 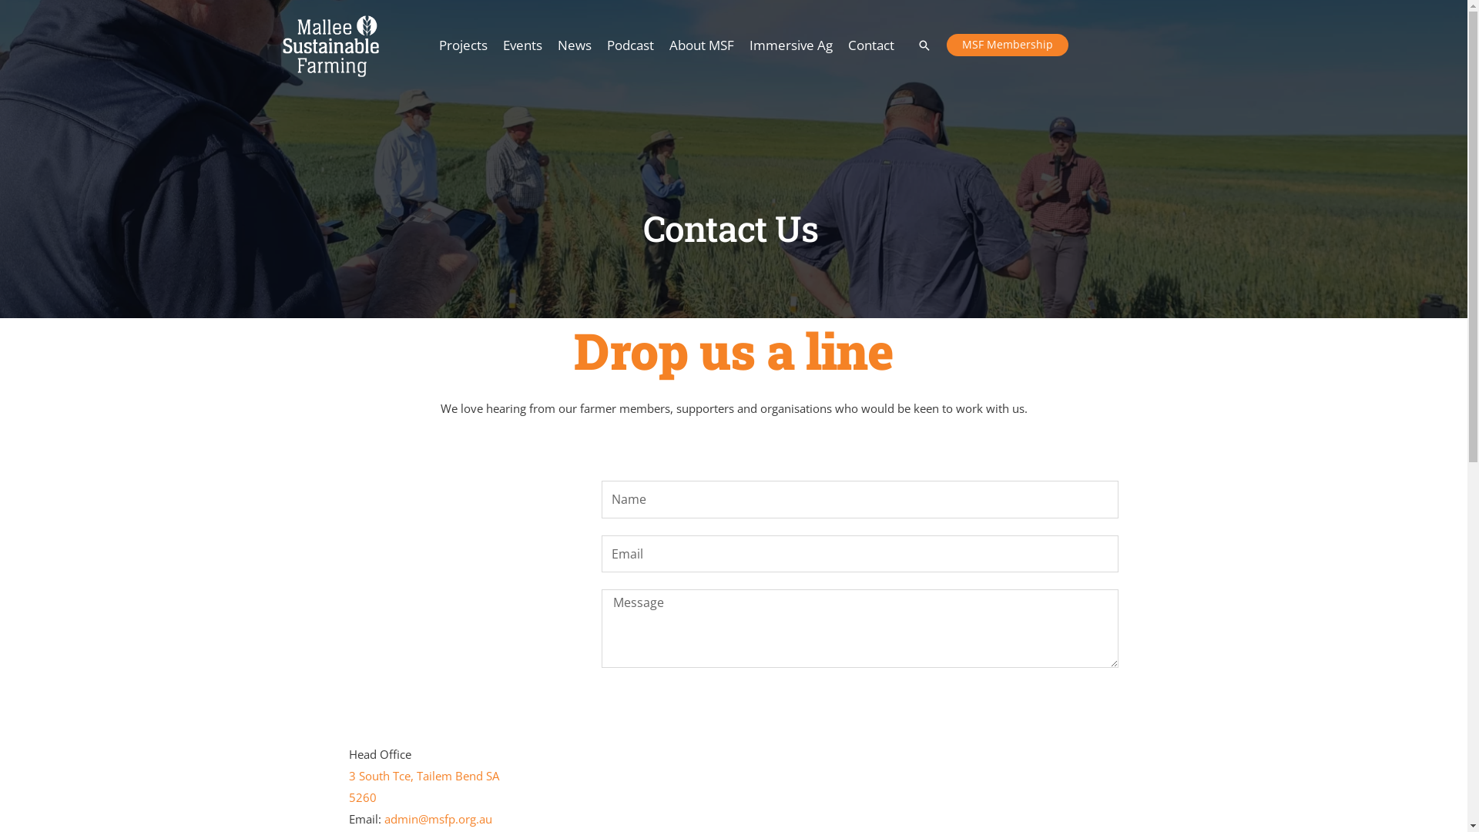 I want to click on Events, so click(x=522, y=45).